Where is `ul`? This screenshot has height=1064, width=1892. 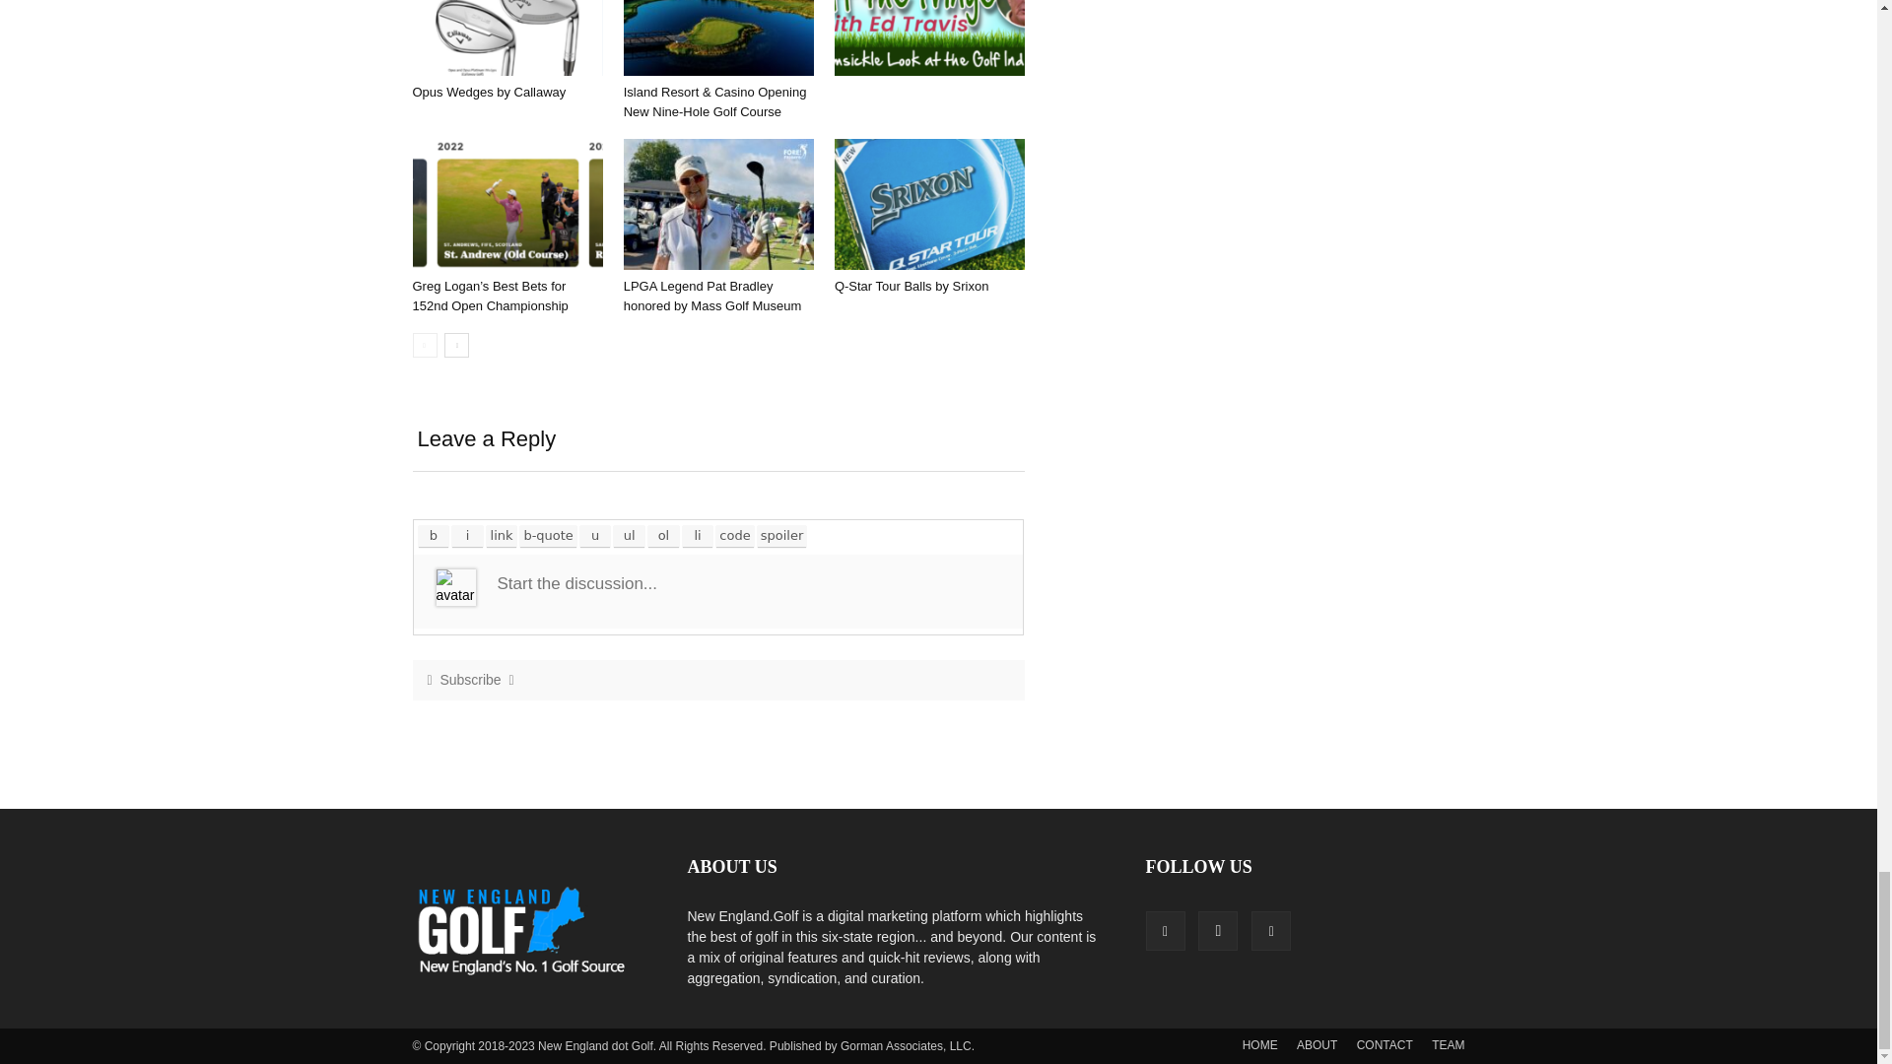 ul is located at coordinates (629, 536).